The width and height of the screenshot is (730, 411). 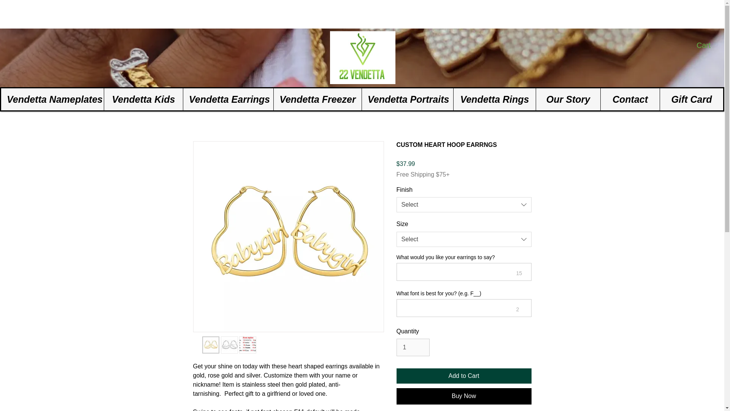 What do you see at coordinates (228, 99) in the screenshot?
I see `Vendetta Earrings` at bounding box center [228, 99].